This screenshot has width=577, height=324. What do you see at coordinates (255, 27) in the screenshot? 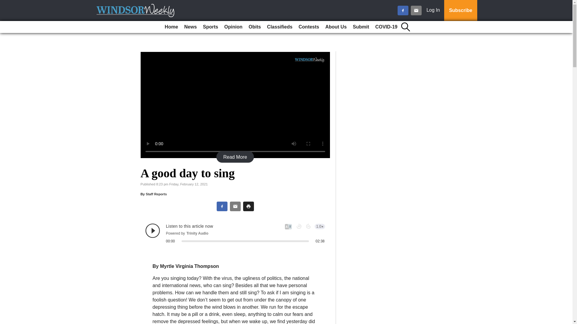
I see `Obits` at bounding box center [255, 27].